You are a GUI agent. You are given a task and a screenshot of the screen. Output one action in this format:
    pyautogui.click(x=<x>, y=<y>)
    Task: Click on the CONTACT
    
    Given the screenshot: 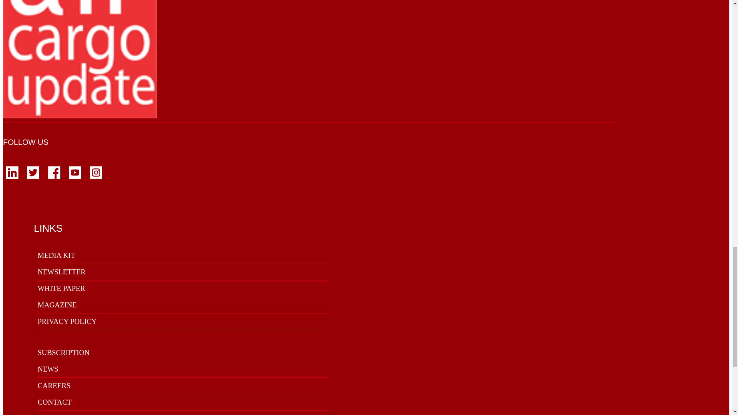 What is the action you would take?
    pyautogui.click(x=55, y=402)
    